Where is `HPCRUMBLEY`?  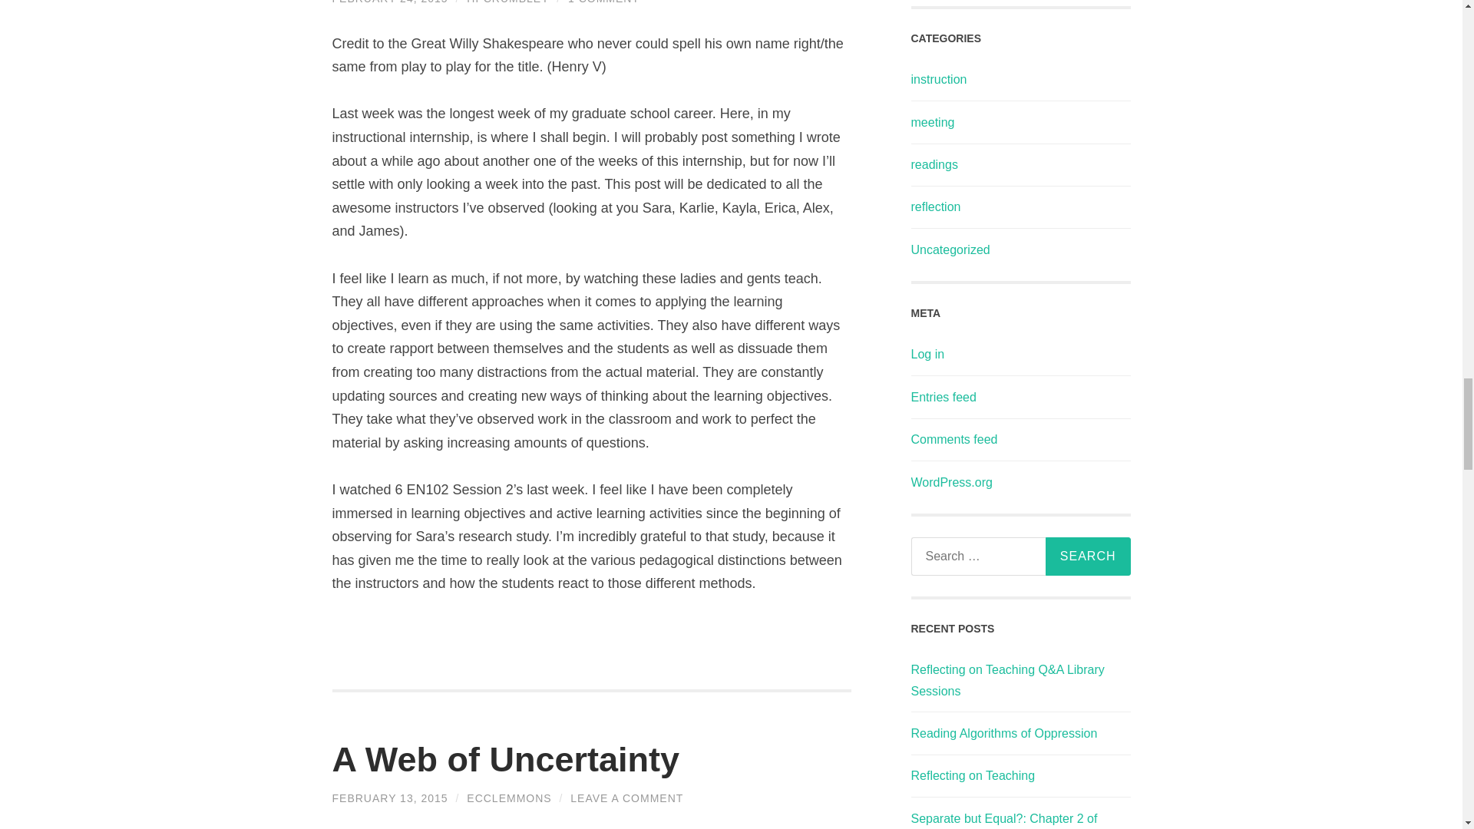 HPCRUMBLEY is located at coordinates (507, 2).